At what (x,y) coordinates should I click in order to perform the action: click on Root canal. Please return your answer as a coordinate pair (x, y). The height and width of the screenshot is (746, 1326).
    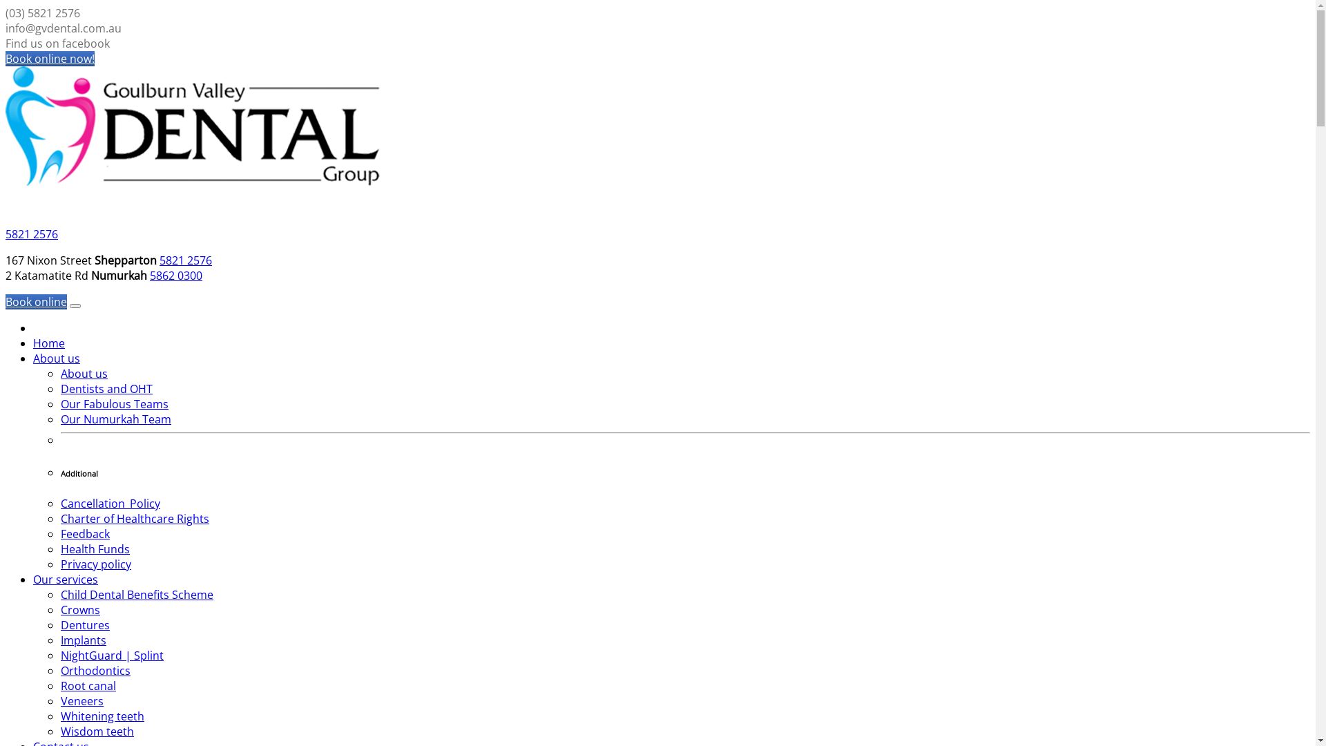
    Looking at the image, I should click on (88, 686).